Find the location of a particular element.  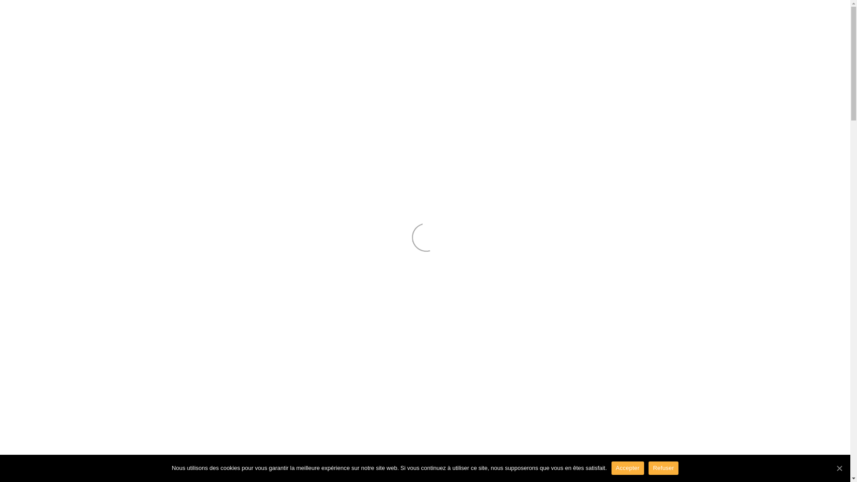

QUI SOMMES NOUS is located at coordinates (628, 17).